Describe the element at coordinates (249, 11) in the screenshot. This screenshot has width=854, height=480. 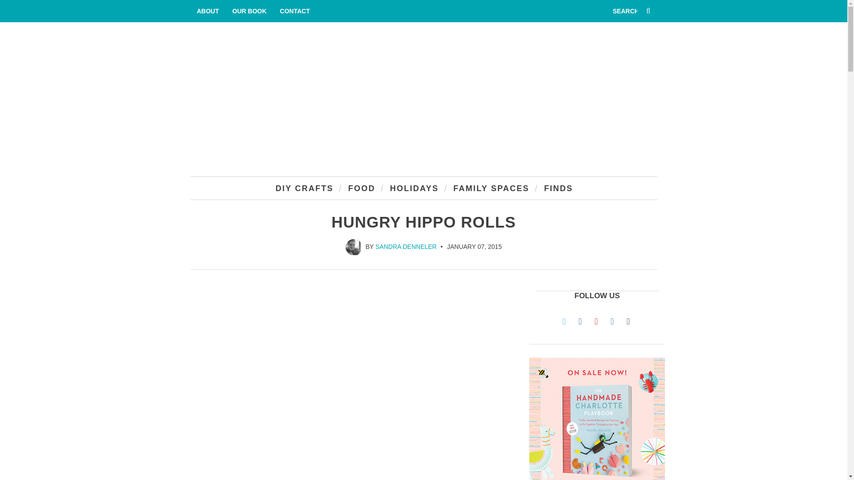
I see `OUR BOOK` at that location.